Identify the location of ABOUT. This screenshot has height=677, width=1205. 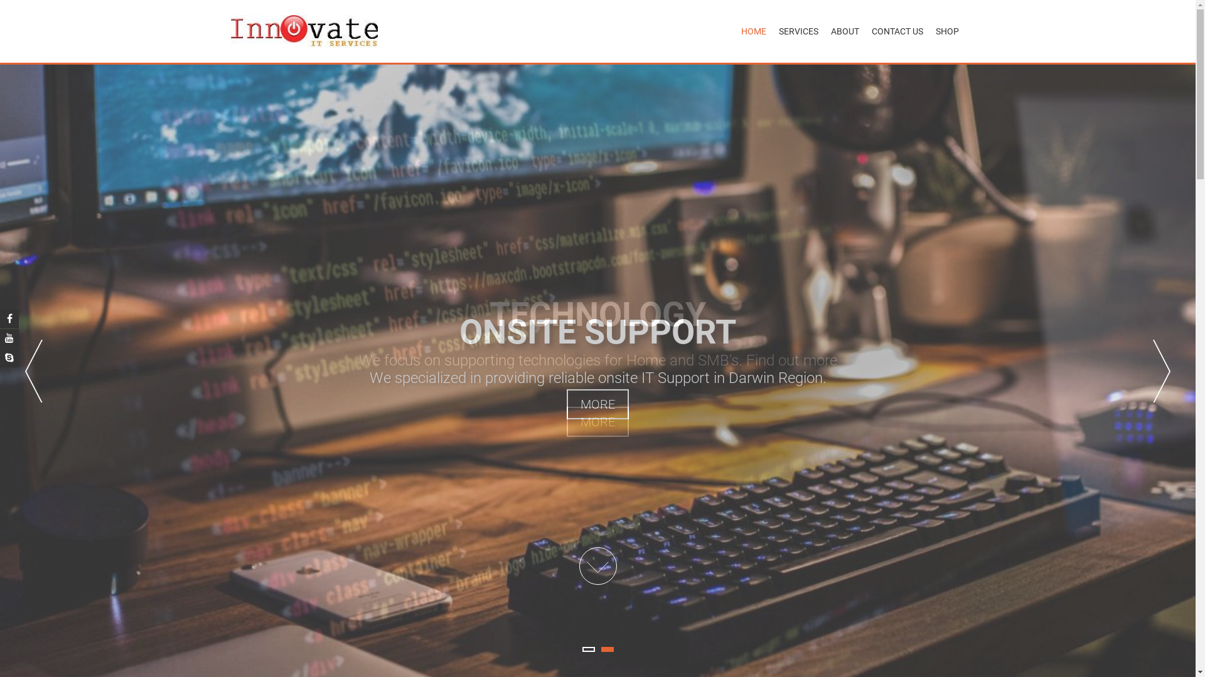
(845, 31).